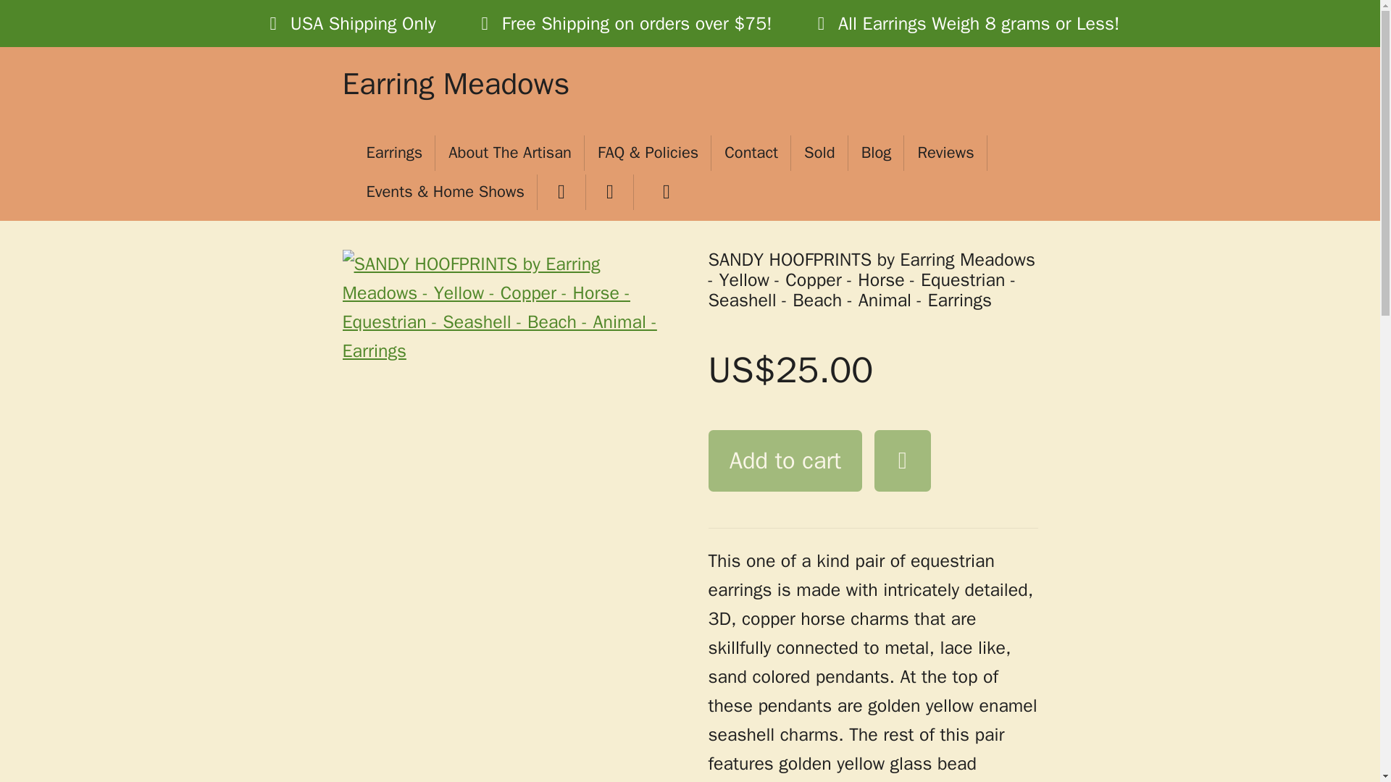  Describe the element at coordinates (455, 85) in the screenshot. I see `Earring Meadows` at that location.